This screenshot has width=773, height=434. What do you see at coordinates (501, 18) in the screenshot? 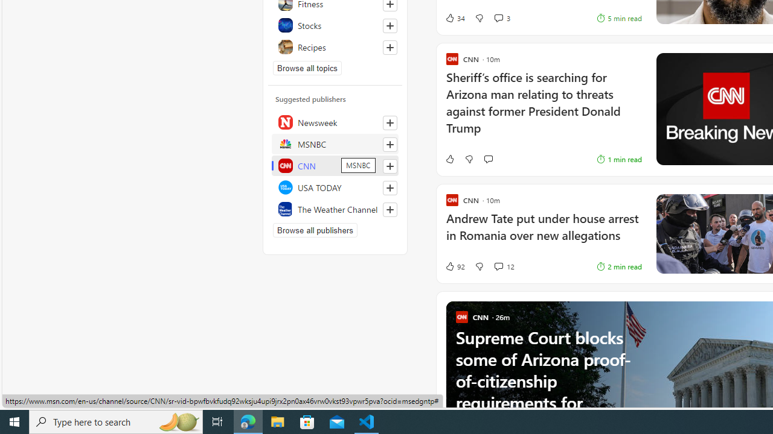
I see `View comments 3 Comment` at bounding box center [501, 18].